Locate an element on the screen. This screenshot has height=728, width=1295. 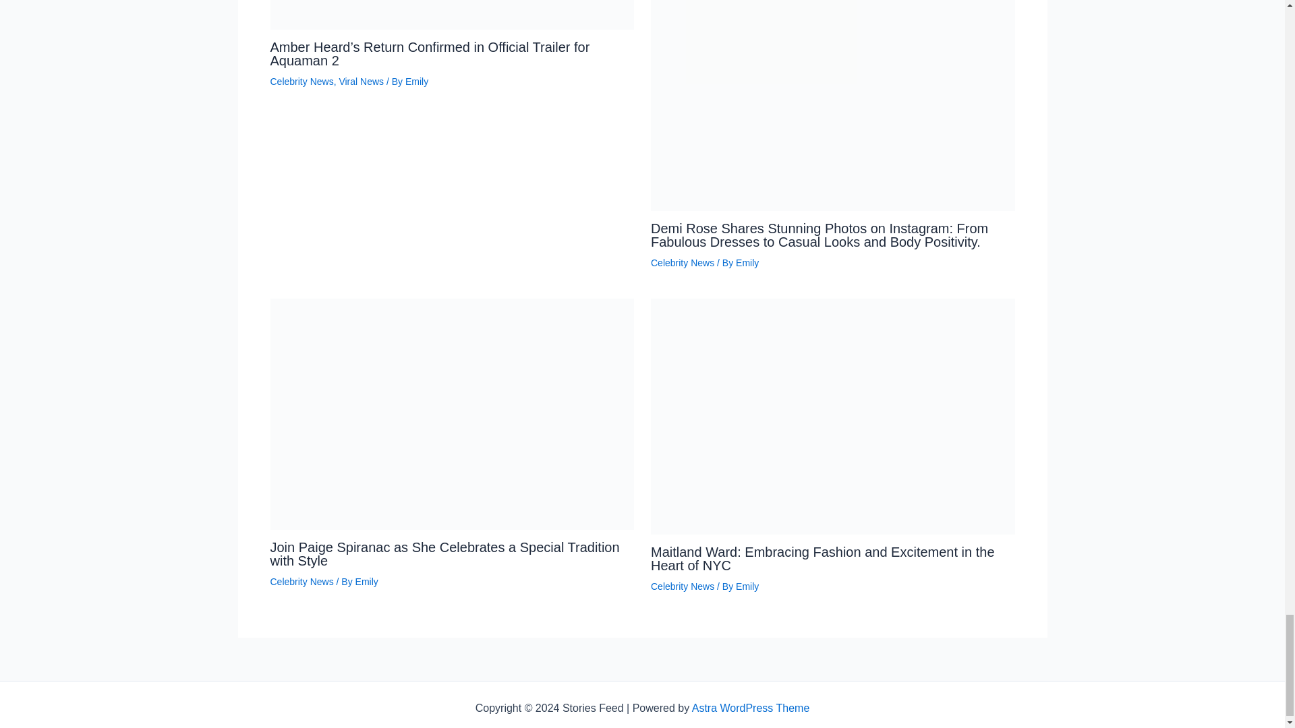
Celebrity News is located at coordinates (683, 263).